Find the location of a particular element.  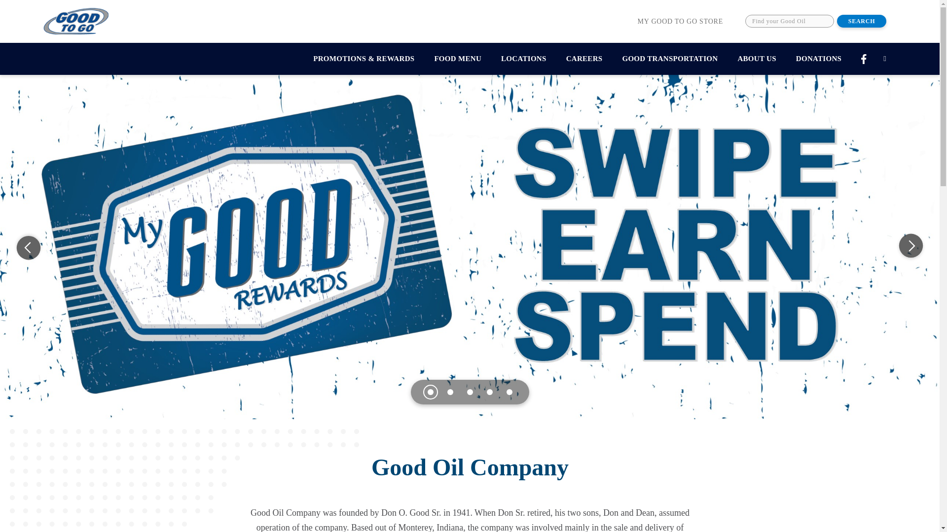

3 is located at coordinates (470, 392).